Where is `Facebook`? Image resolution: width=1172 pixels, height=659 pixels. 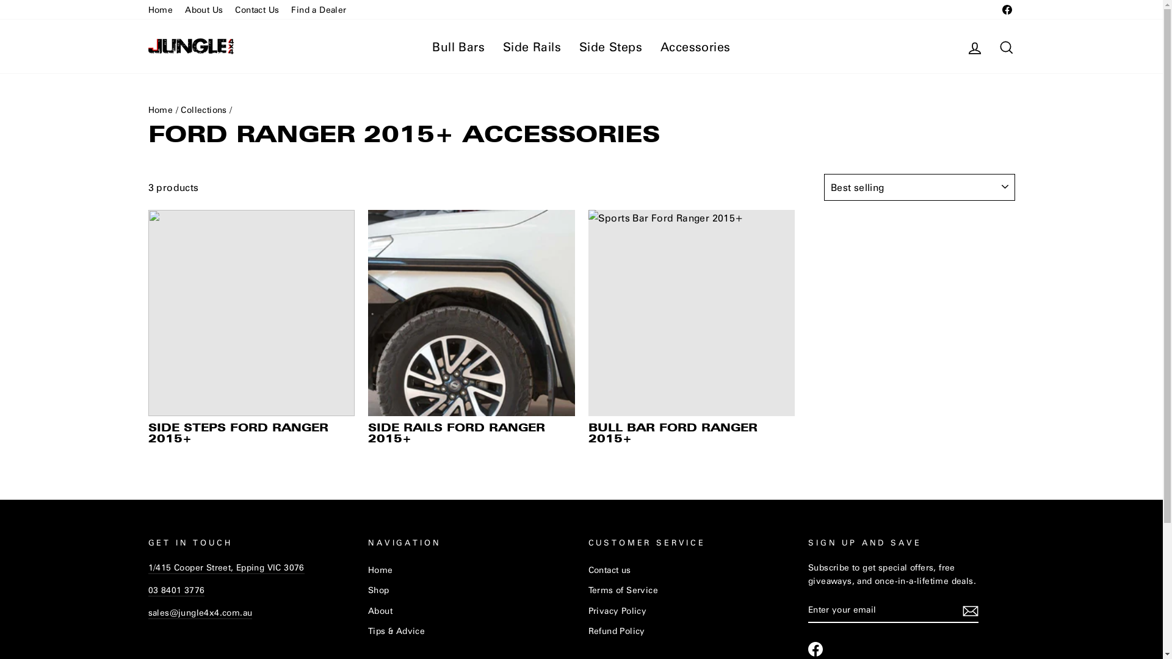 Facebook is located at coordinates (816, 649).